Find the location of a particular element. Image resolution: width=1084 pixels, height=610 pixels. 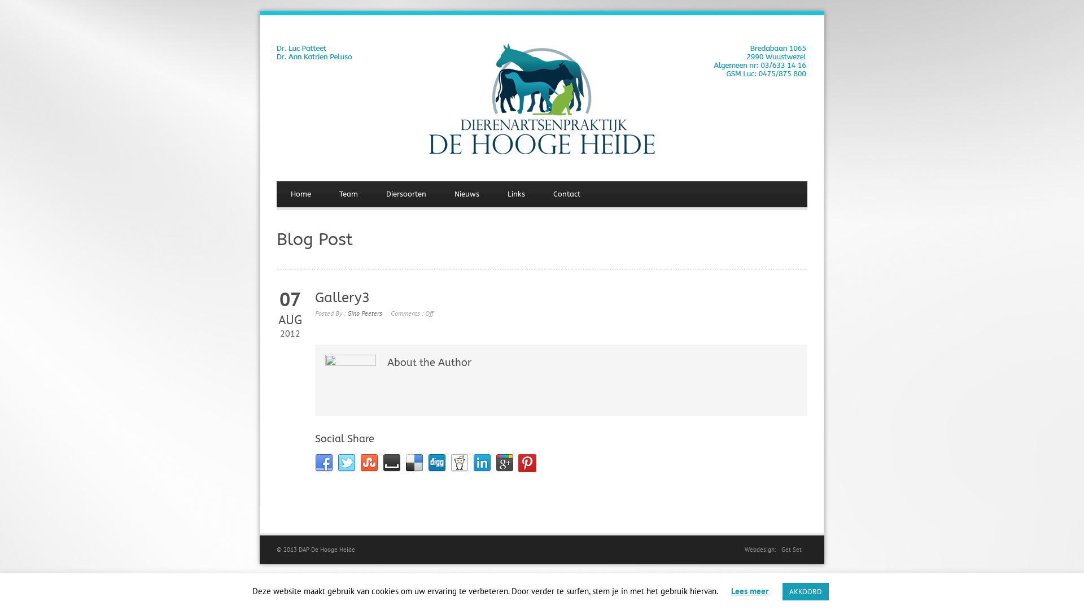

Team is located at coordinates (349, 194).